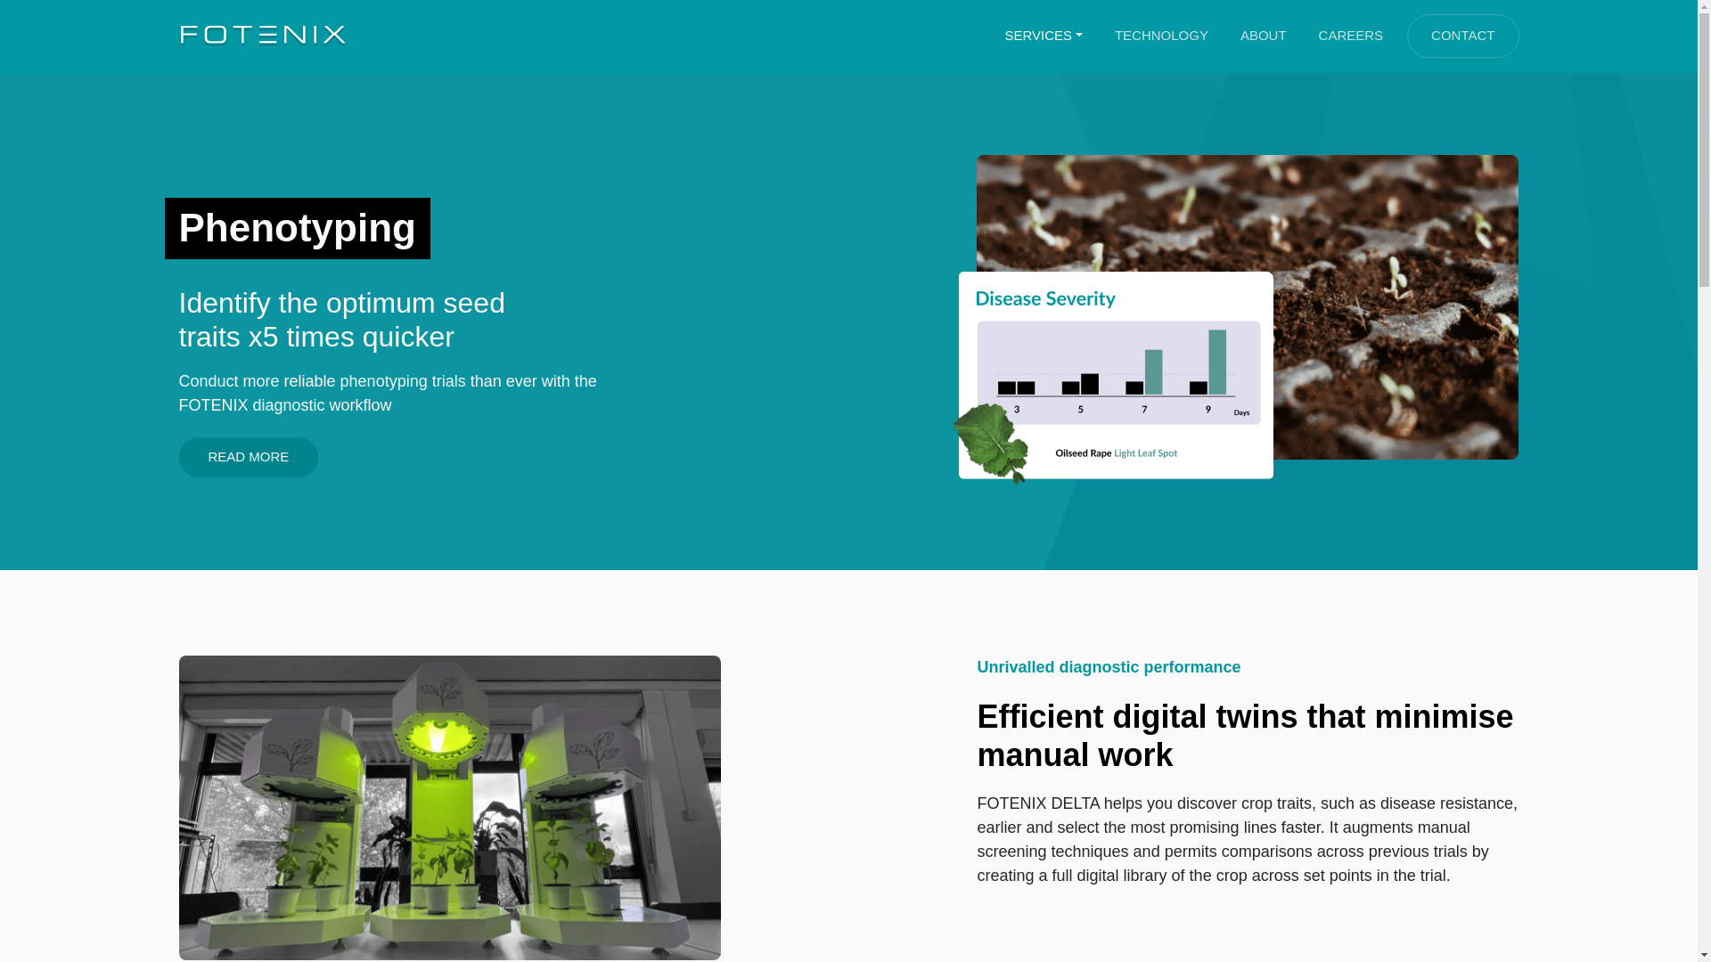 The height and width of the screenshot is (962, 1711). I want to click on SERVICES, so click(1043, 36).